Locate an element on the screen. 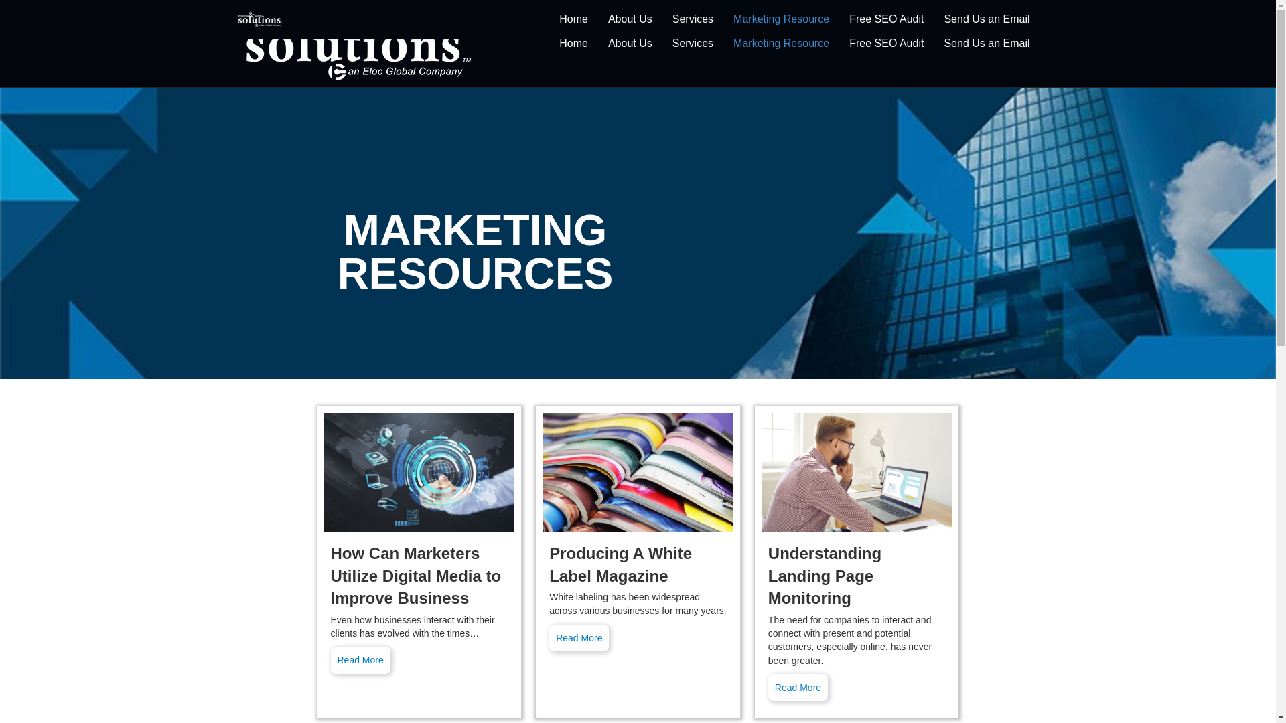 The image size is (1286, 723). Understanding Landing Page Monitoring is located at coordinates (857, 472).